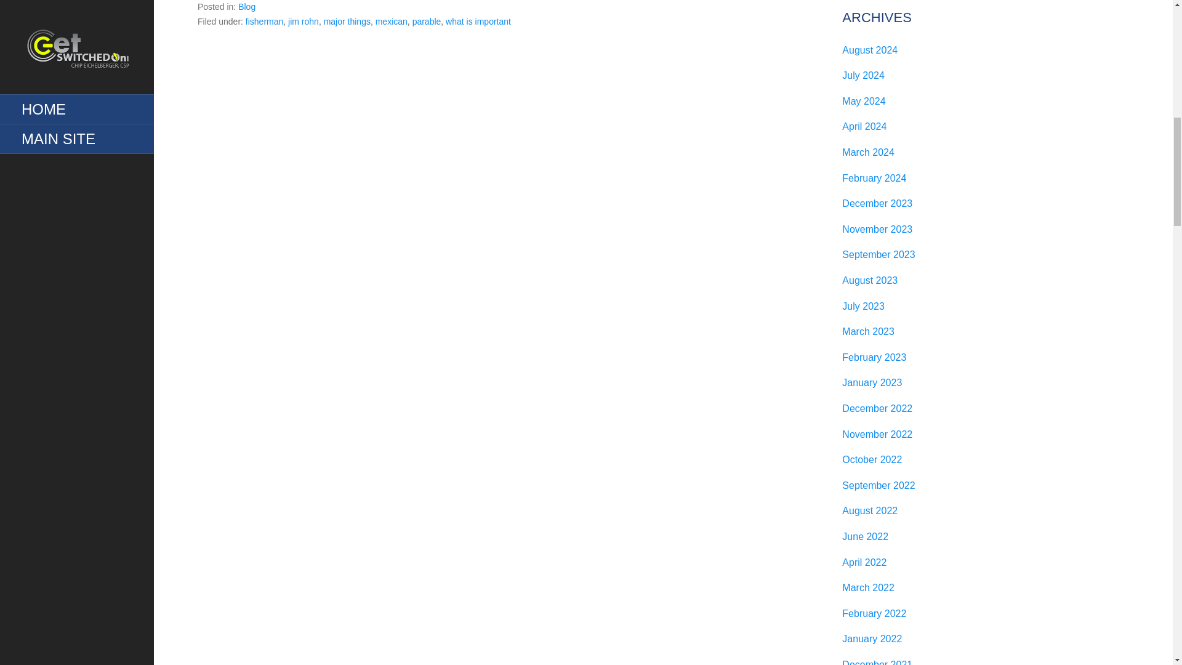 Image resolution: width=1182 pixels, height=665 pixels. I want to click on Blog, so click(246, 7).